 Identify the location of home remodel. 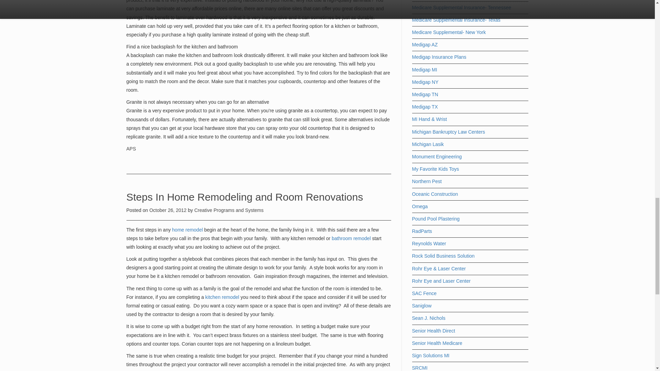
(188, 229).